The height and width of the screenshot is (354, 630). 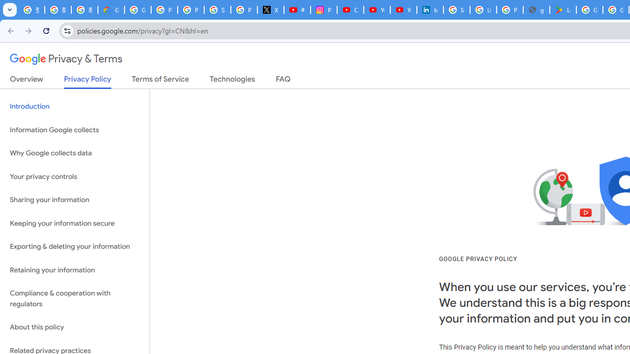 I want to click on Retaining your information, so click(x=75, y=269).